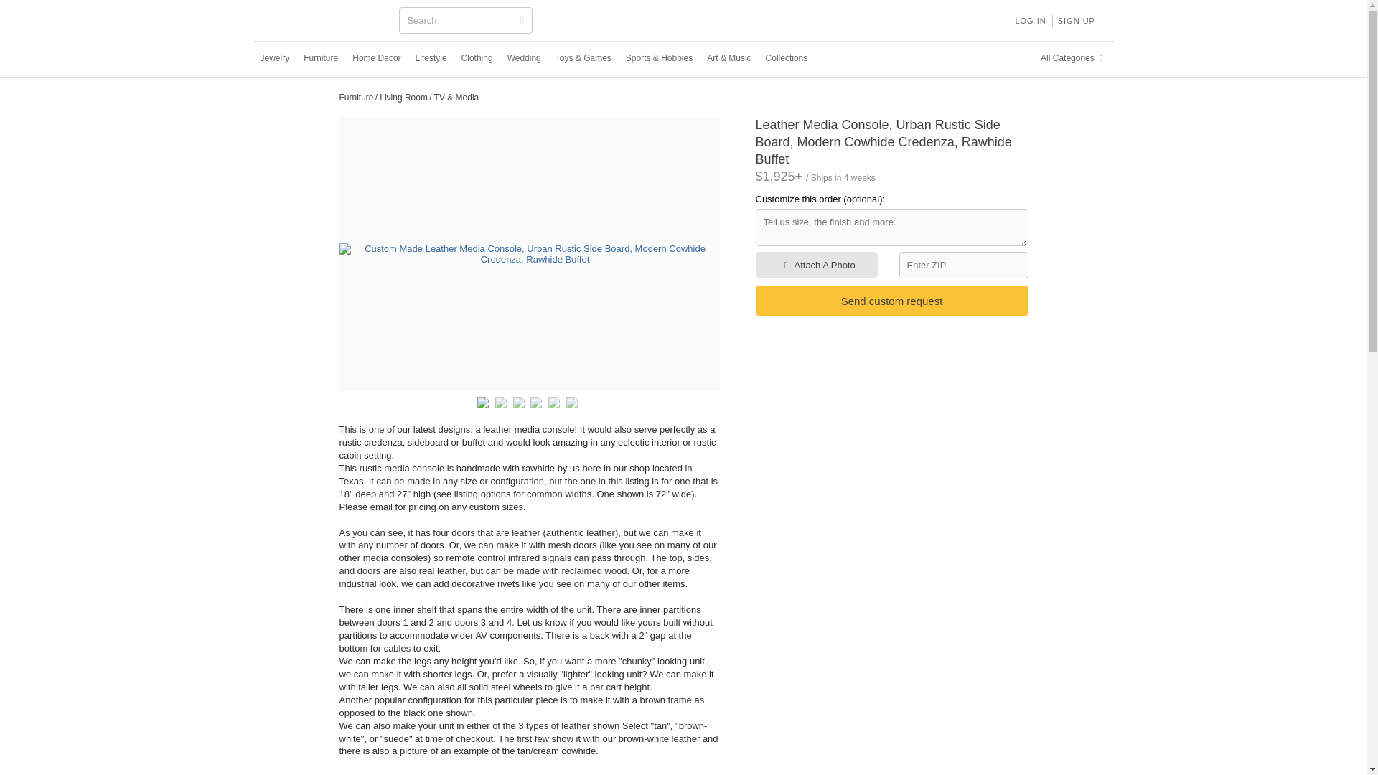 The height and width of the screenshot is (775, 1378). I want to click on LOG IN, so click(1029, 20).